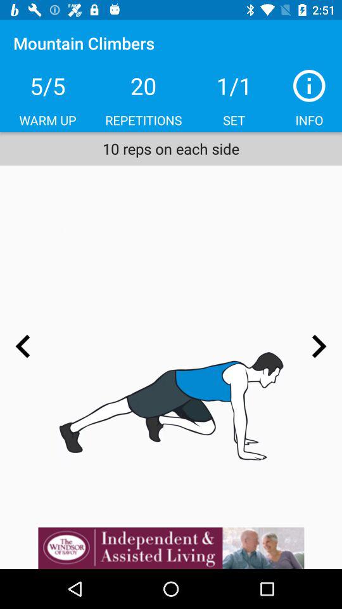  I want to click on next, so click(319, 346).